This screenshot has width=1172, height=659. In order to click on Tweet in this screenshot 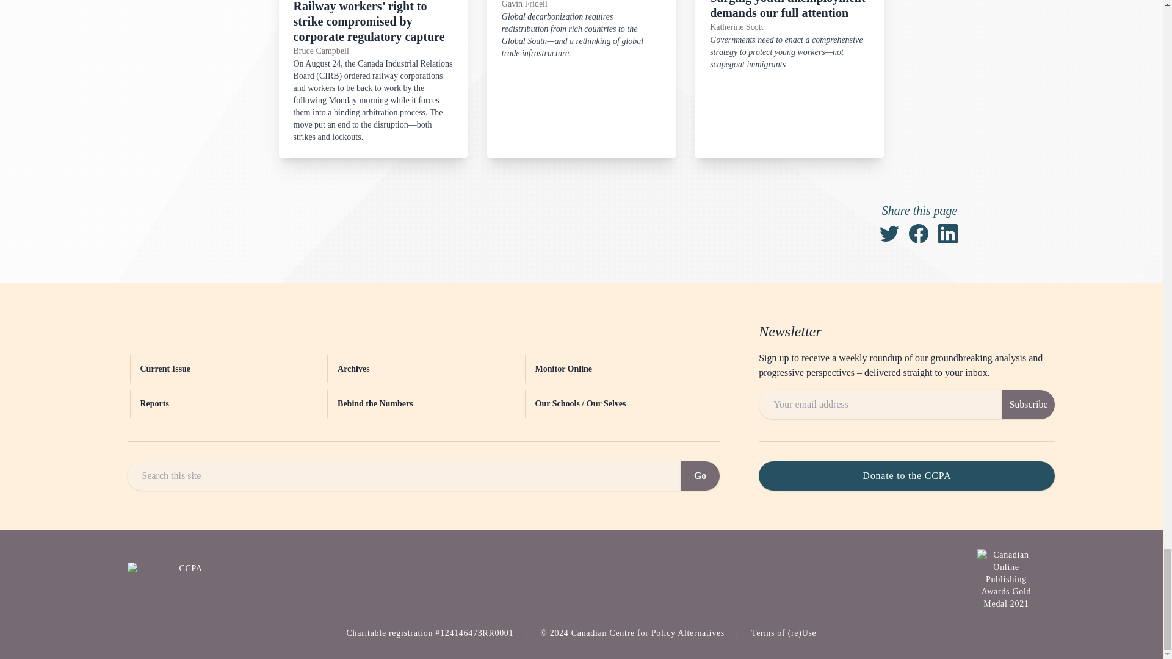, I will do `click(889, 233)`.